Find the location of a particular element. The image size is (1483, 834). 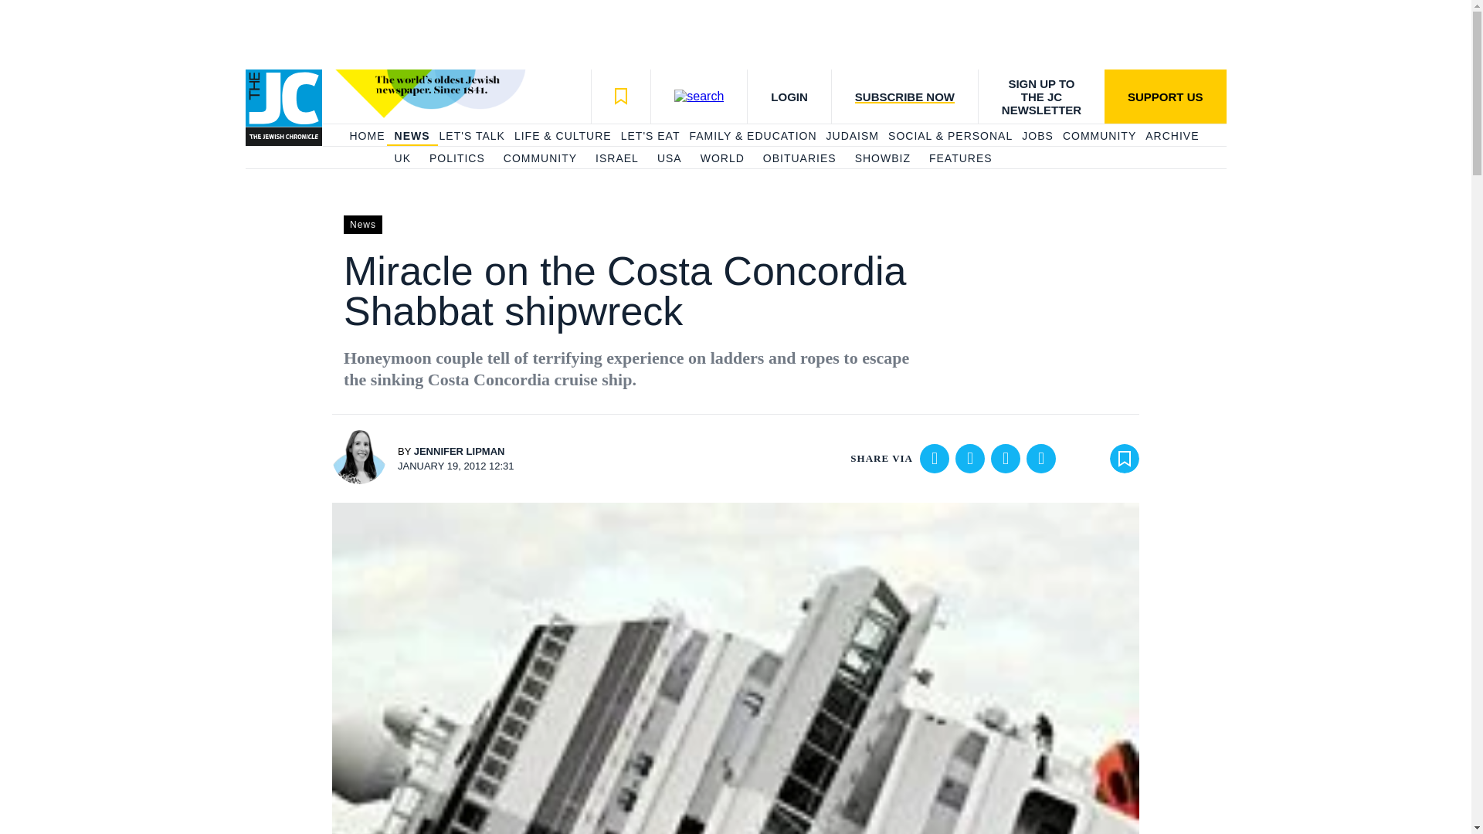

SHOWBIZ is located at coordinates (882, 159).